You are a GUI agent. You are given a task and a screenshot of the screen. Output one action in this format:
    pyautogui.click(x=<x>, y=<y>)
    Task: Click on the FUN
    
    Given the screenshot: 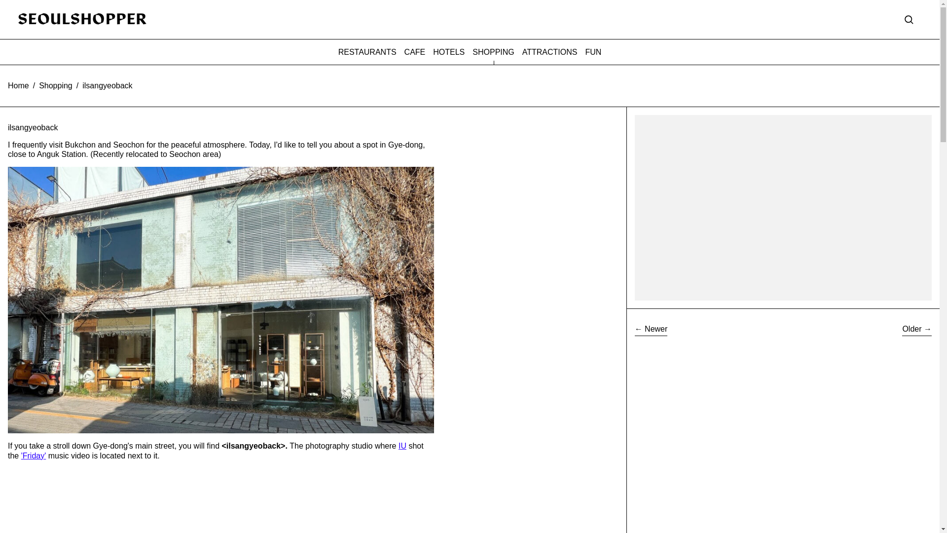 What is the action you would take?
    pyautogui.click(x=593, y=52)
    